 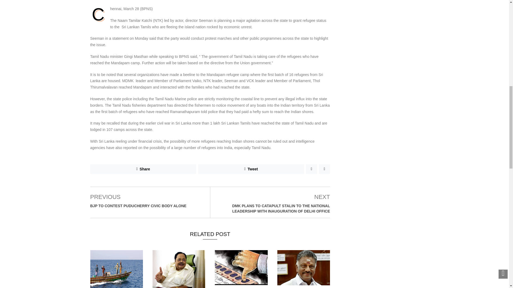 I want to click on BJP TO CONTEST PUDUCHERRY CIVIC BODY ALONE, so click(x=138, y=206).